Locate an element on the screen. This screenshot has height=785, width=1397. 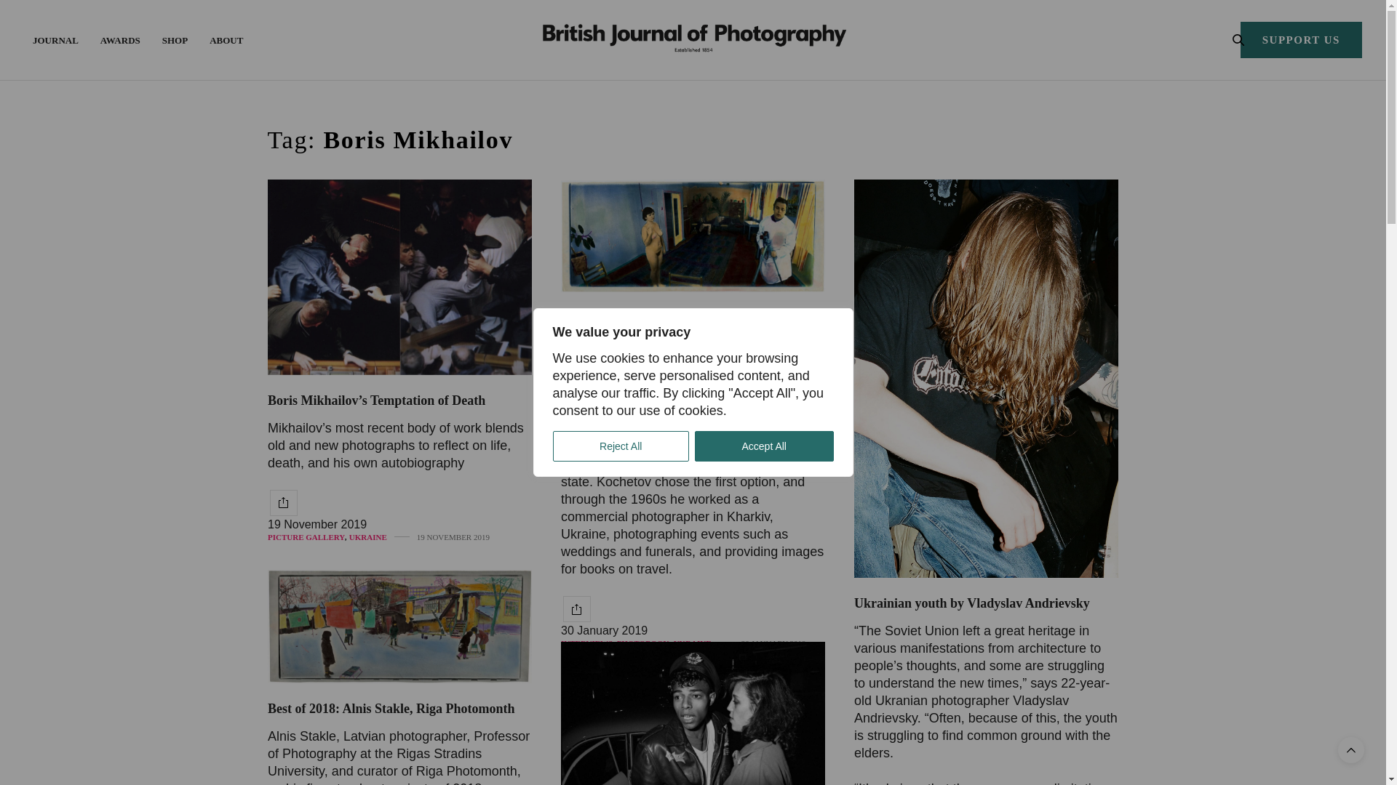
Best of 2018: Alnis Stakle, Riga Photomonth is located at coordinates (400, 627).